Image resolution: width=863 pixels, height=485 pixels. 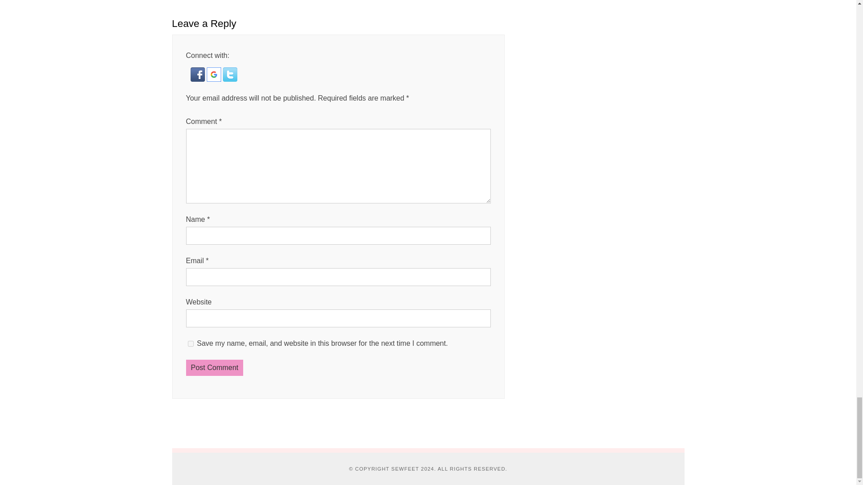 I want to click on Post Comment, so click(x=215, y=368).